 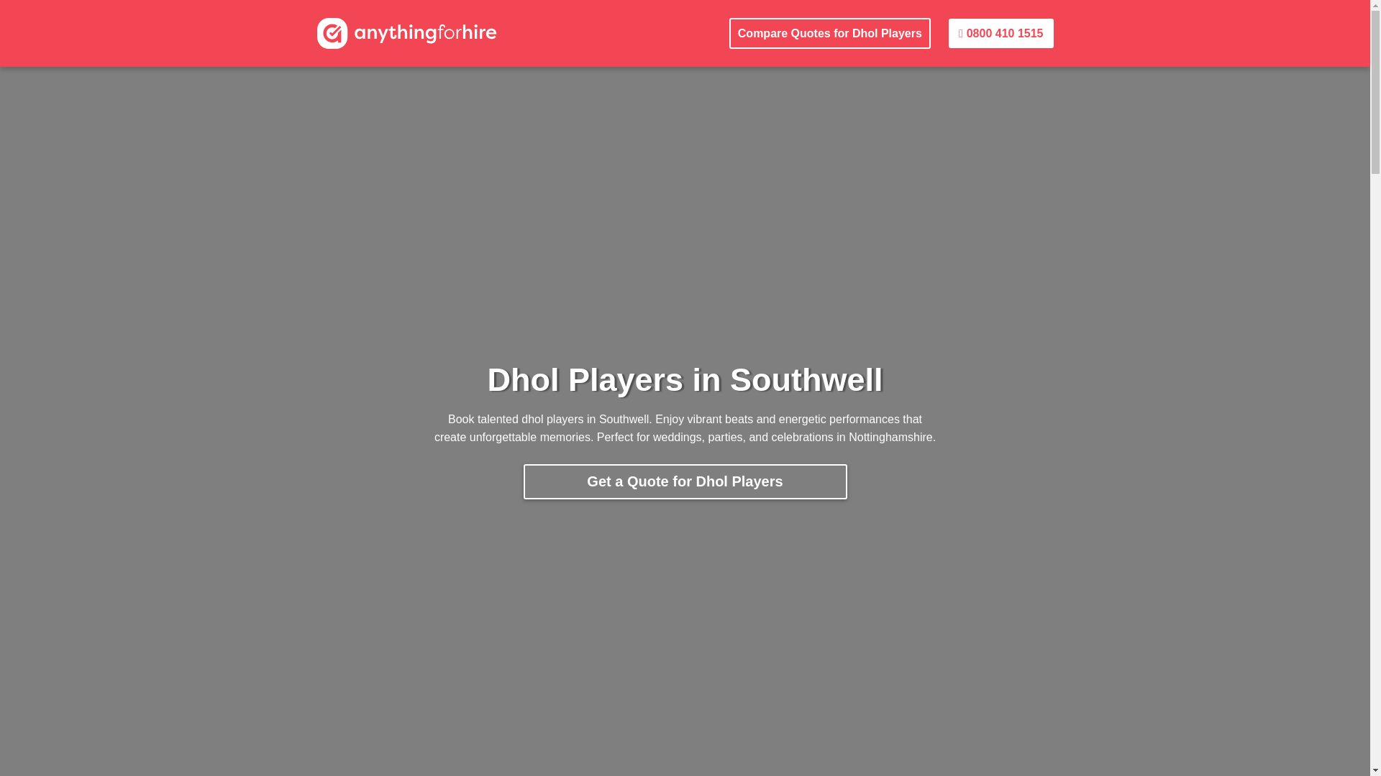 What do you see at coordinates (830, 33) in the screenshot?
I see `Get quotes for Dhol Players in Southwell` at bounding box center [830, 33].